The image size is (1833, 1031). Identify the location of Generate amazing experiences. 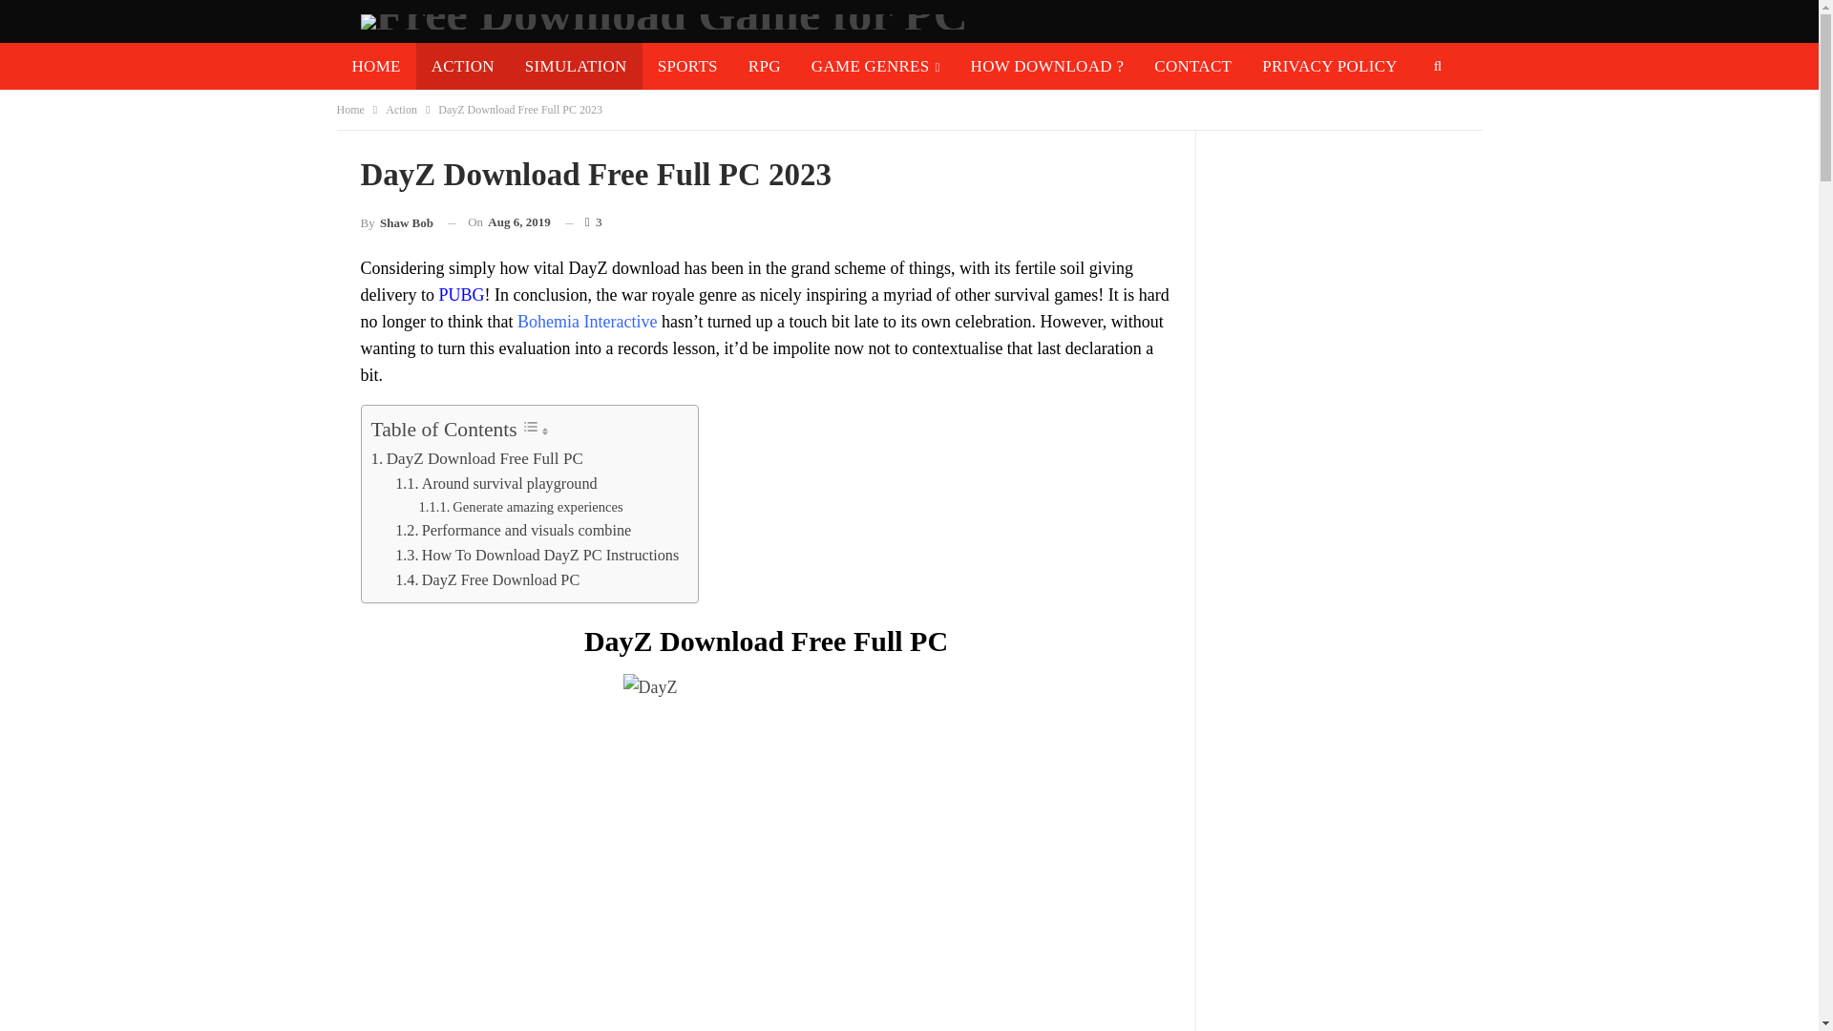
(519, 507).